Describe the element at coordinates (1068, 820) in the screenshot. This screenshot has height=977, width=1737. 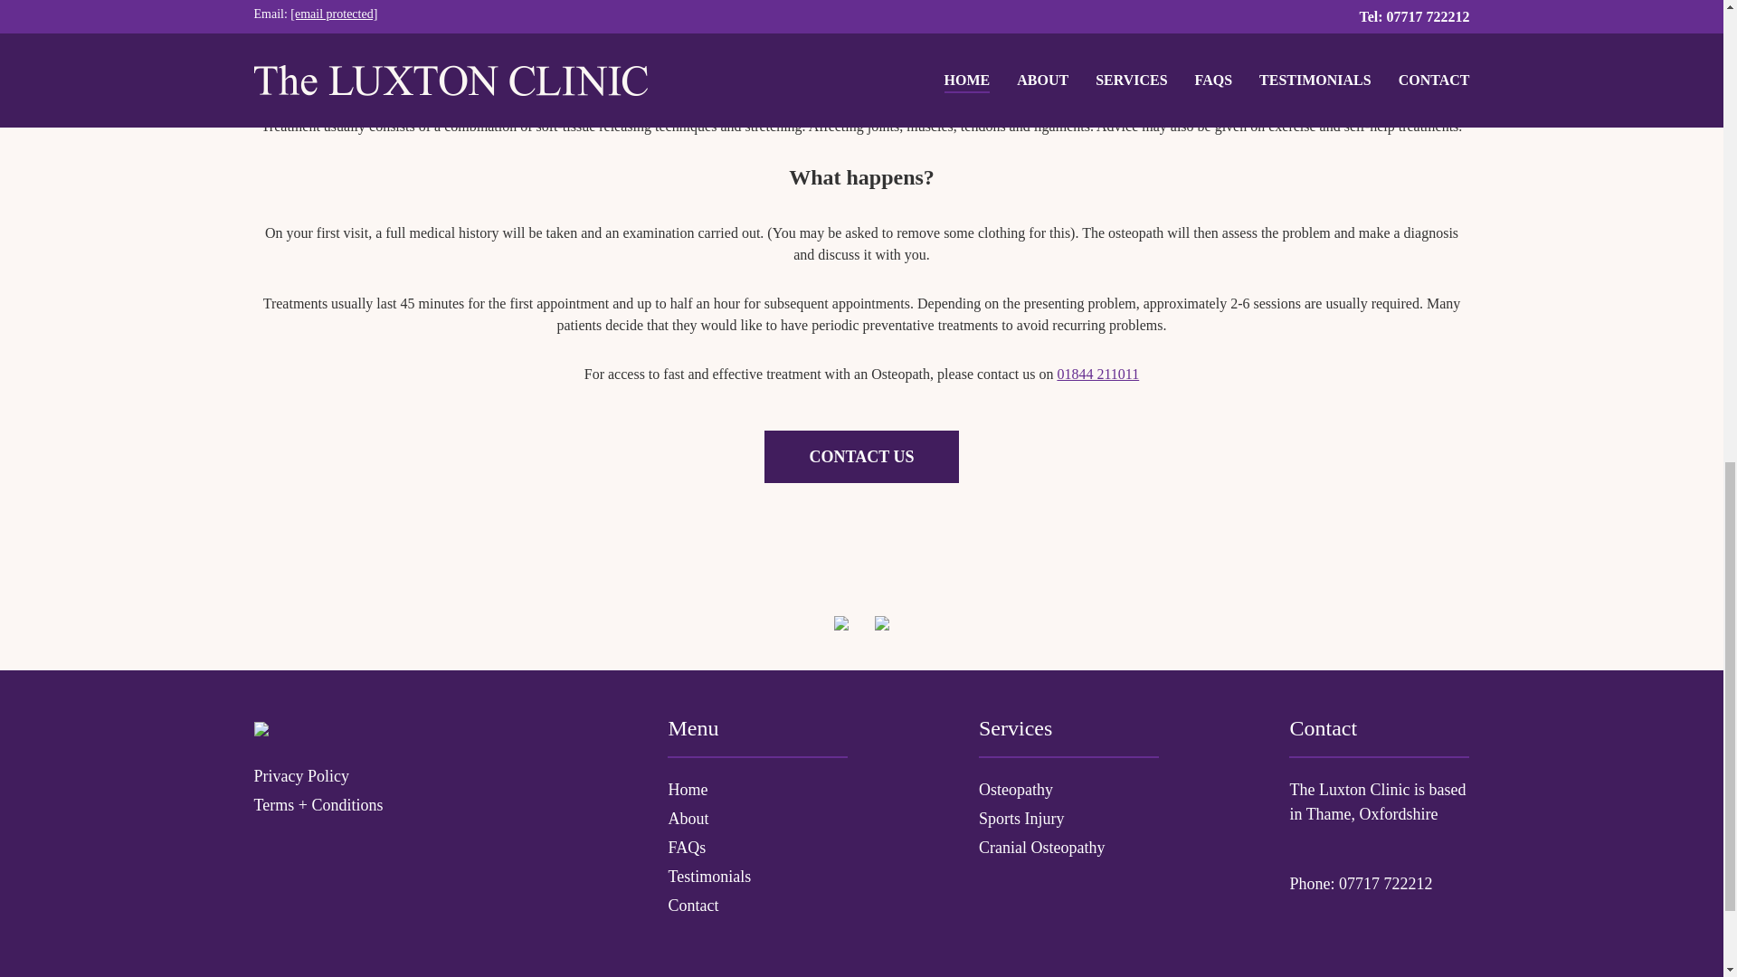
I see `Sports Injury` at that location.